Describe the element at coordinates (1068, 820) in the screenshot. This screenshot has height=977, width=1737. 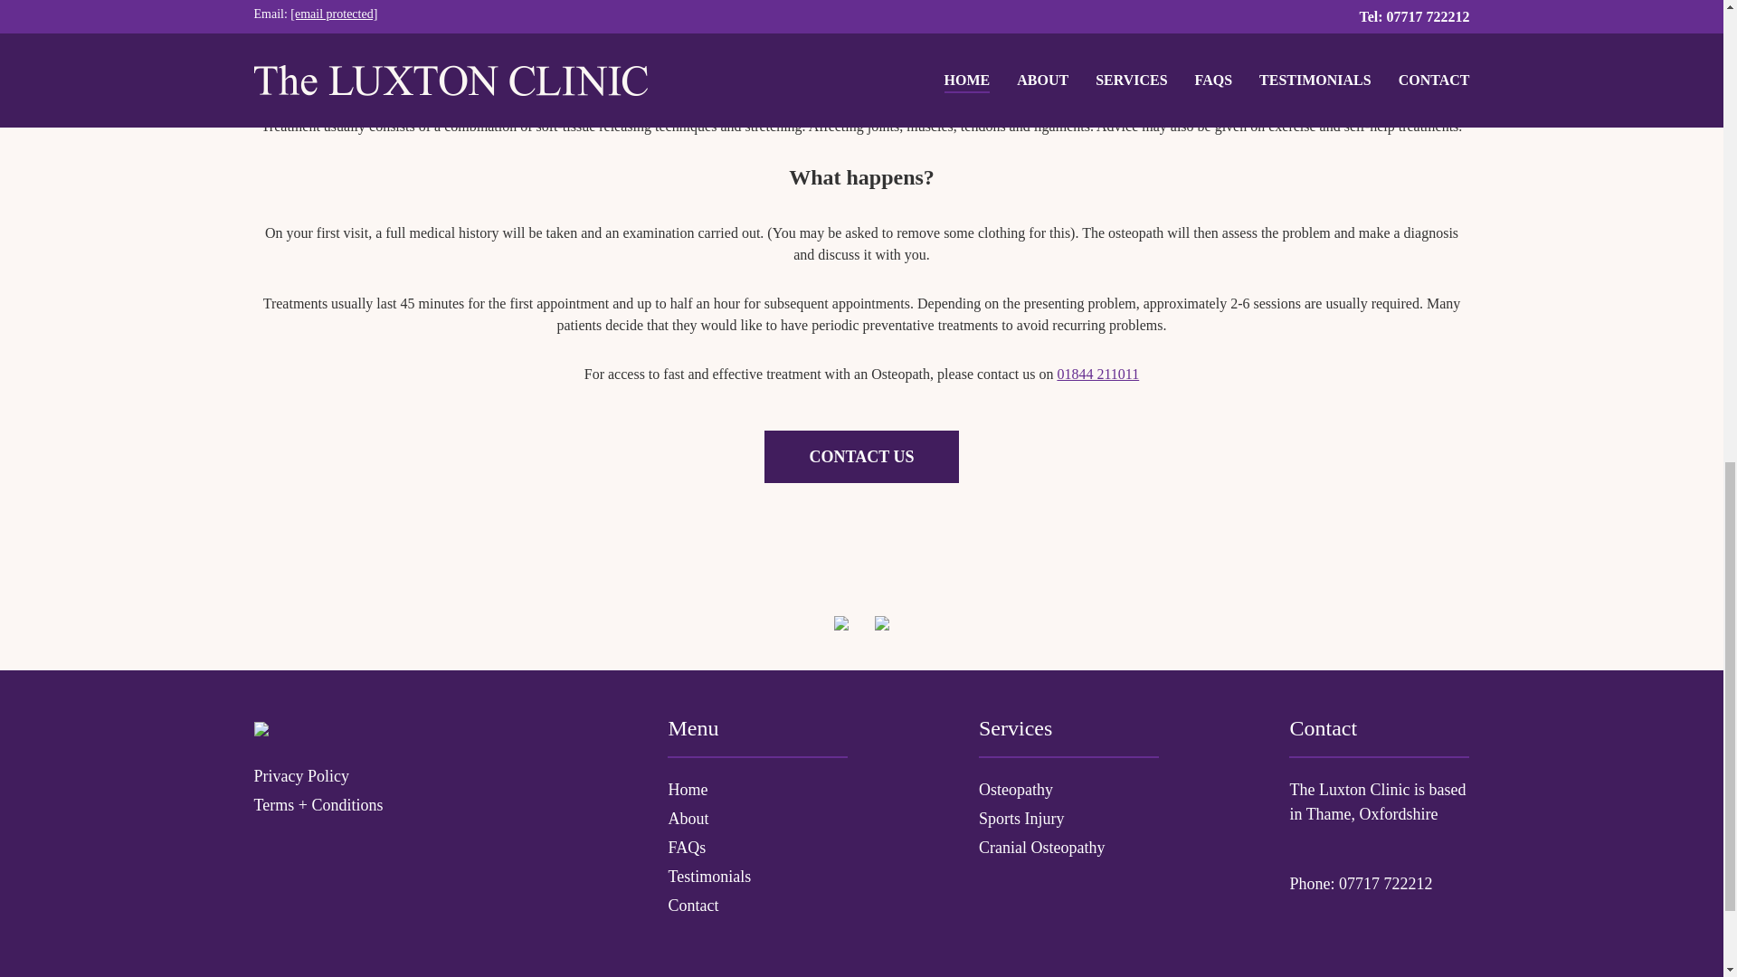
I see `Sports Injury` at that location.